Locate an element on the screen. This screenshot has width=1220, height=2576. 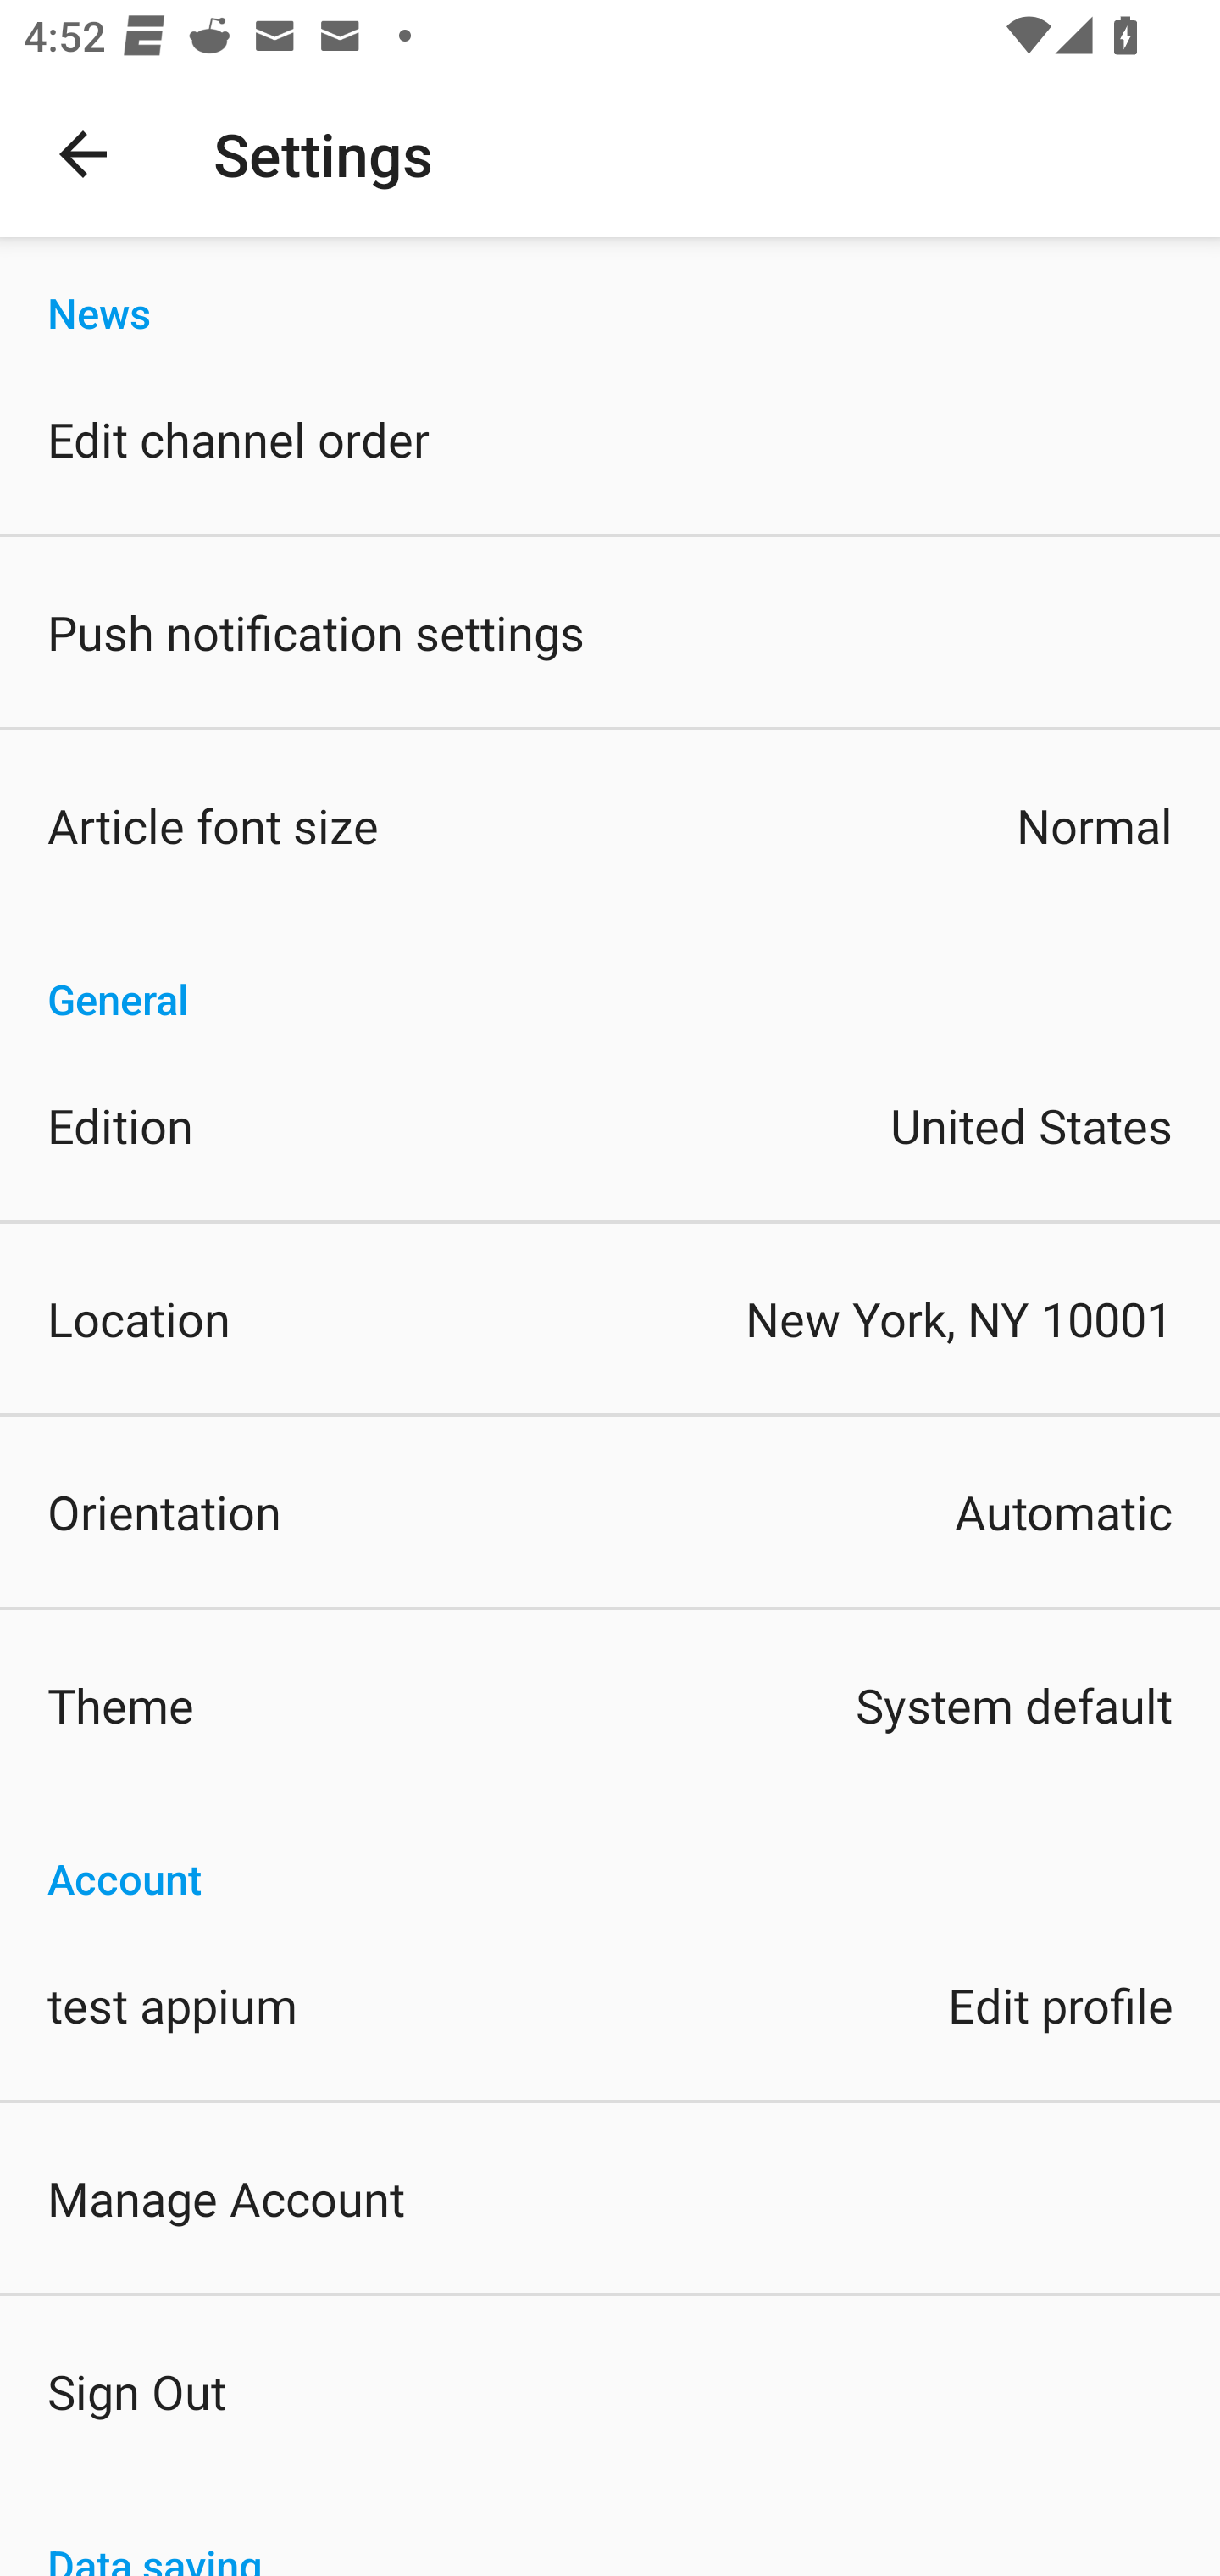
Edition United States is located at coordinates (610, 1125).